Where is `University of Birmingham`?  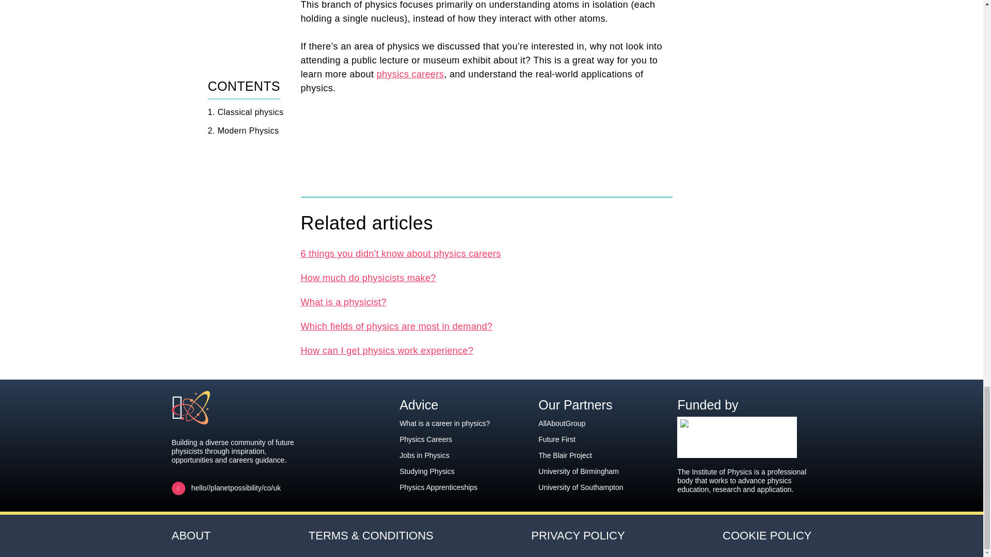 University of Birmingham is located at coordinates (578, 471).